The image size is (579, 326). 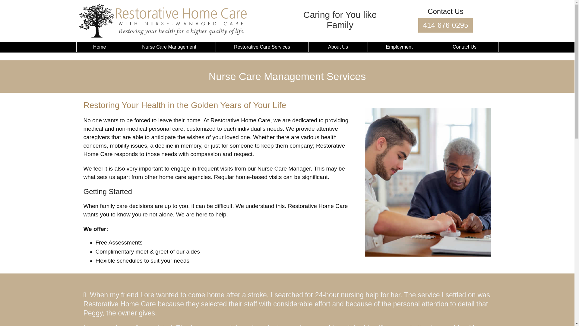 I want to click on 414-676-0295, so click(x=445, y=25).